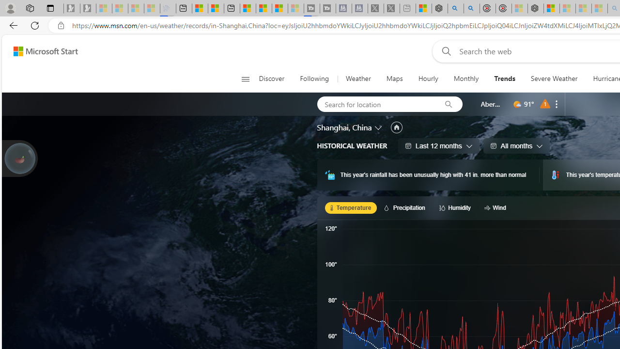  Describe the element at coordinates (554, 79) in the screenshot. I see `Severe Weather` at that location.